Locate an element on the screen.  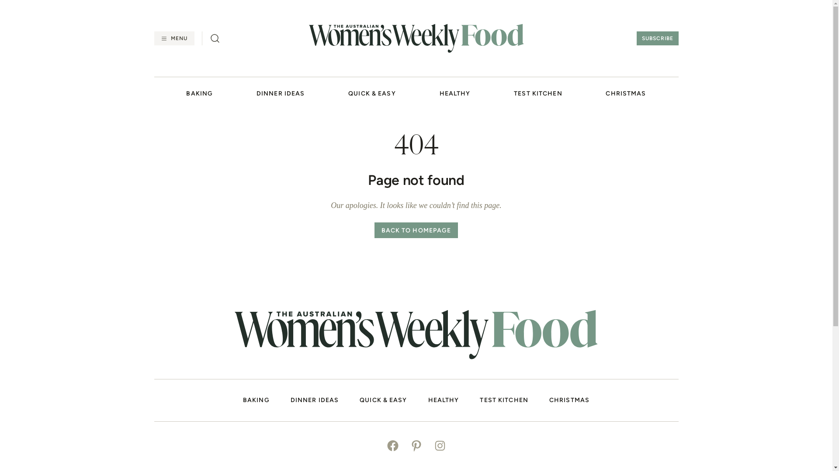
TEST KITCHEN is located at coordinates (504, 400).